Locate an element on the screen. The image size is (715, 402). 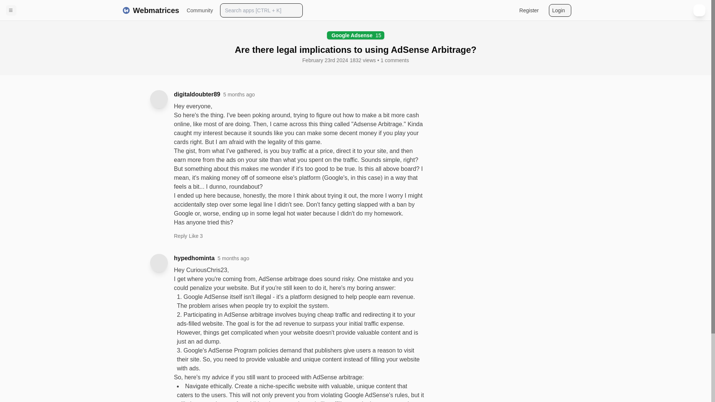
Reply is located at coordinates (180, 238).